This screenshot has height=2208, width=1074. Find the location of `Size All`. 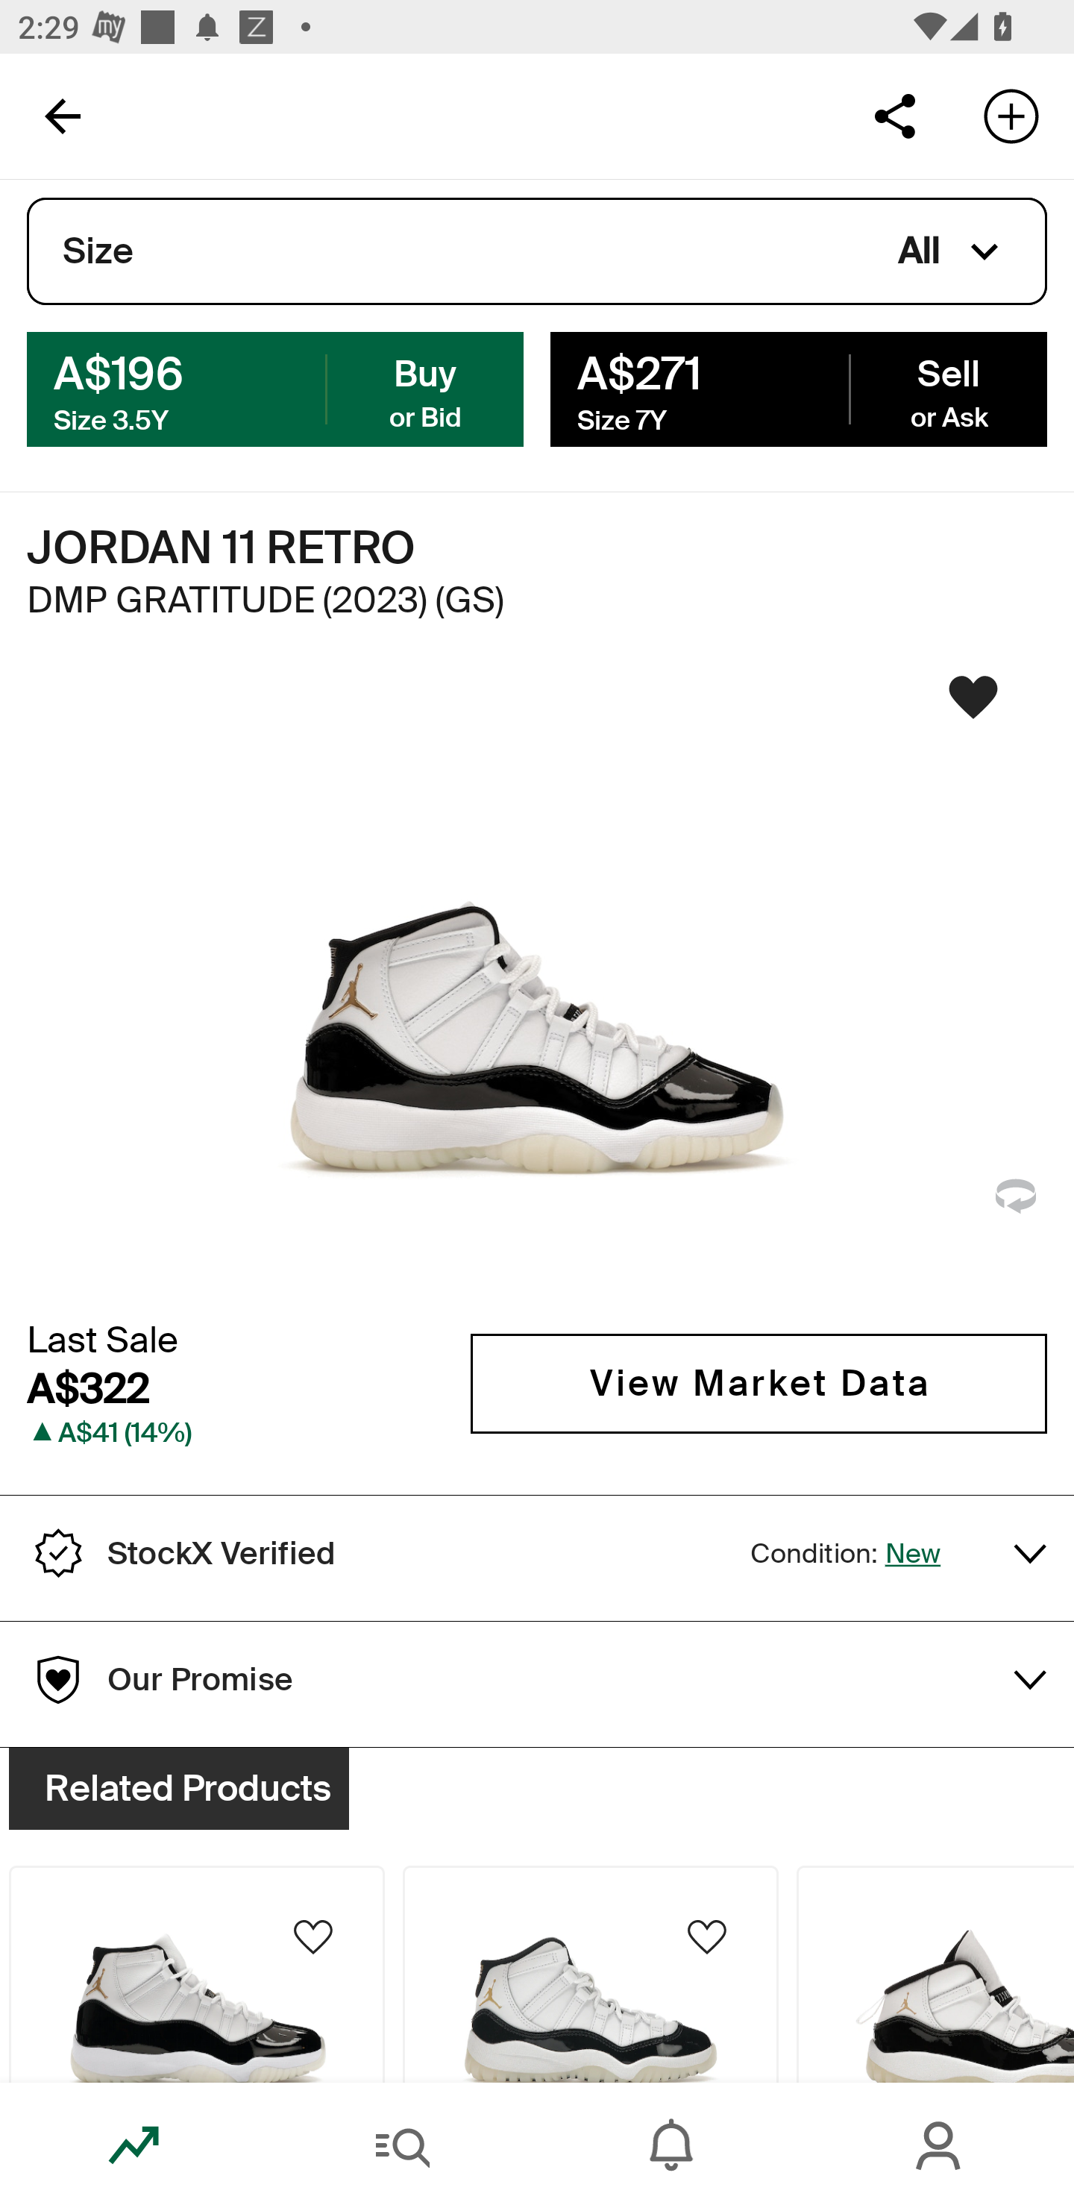

Size All is located at coordinates (537, 251).